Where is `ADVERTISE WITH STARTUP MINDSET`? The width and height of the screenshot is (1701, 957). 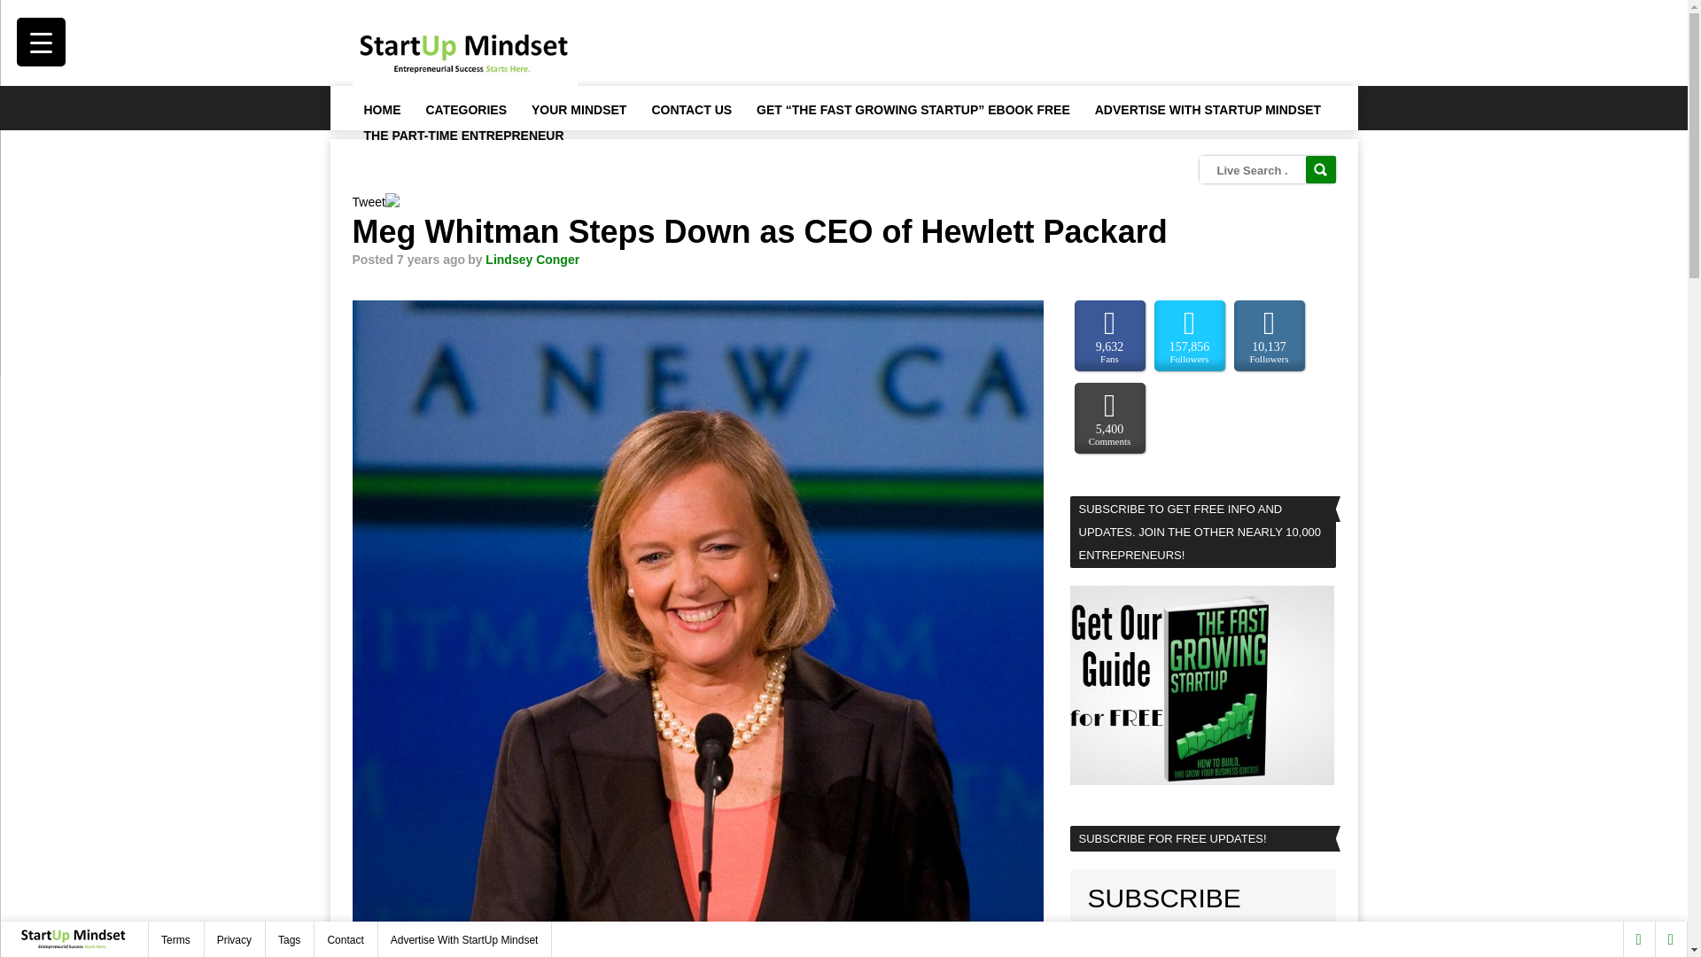
ADVERTISE WITH STARTUP MINDSET is located at coordinates (1208, 108).